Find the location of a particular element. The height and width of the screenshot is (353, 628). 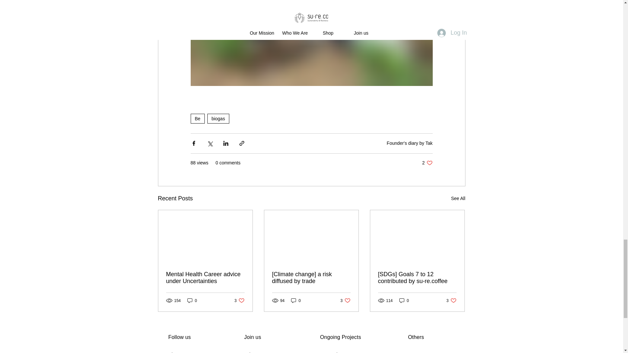

Founder's diary by Tak is located at coordinates (427, 163).